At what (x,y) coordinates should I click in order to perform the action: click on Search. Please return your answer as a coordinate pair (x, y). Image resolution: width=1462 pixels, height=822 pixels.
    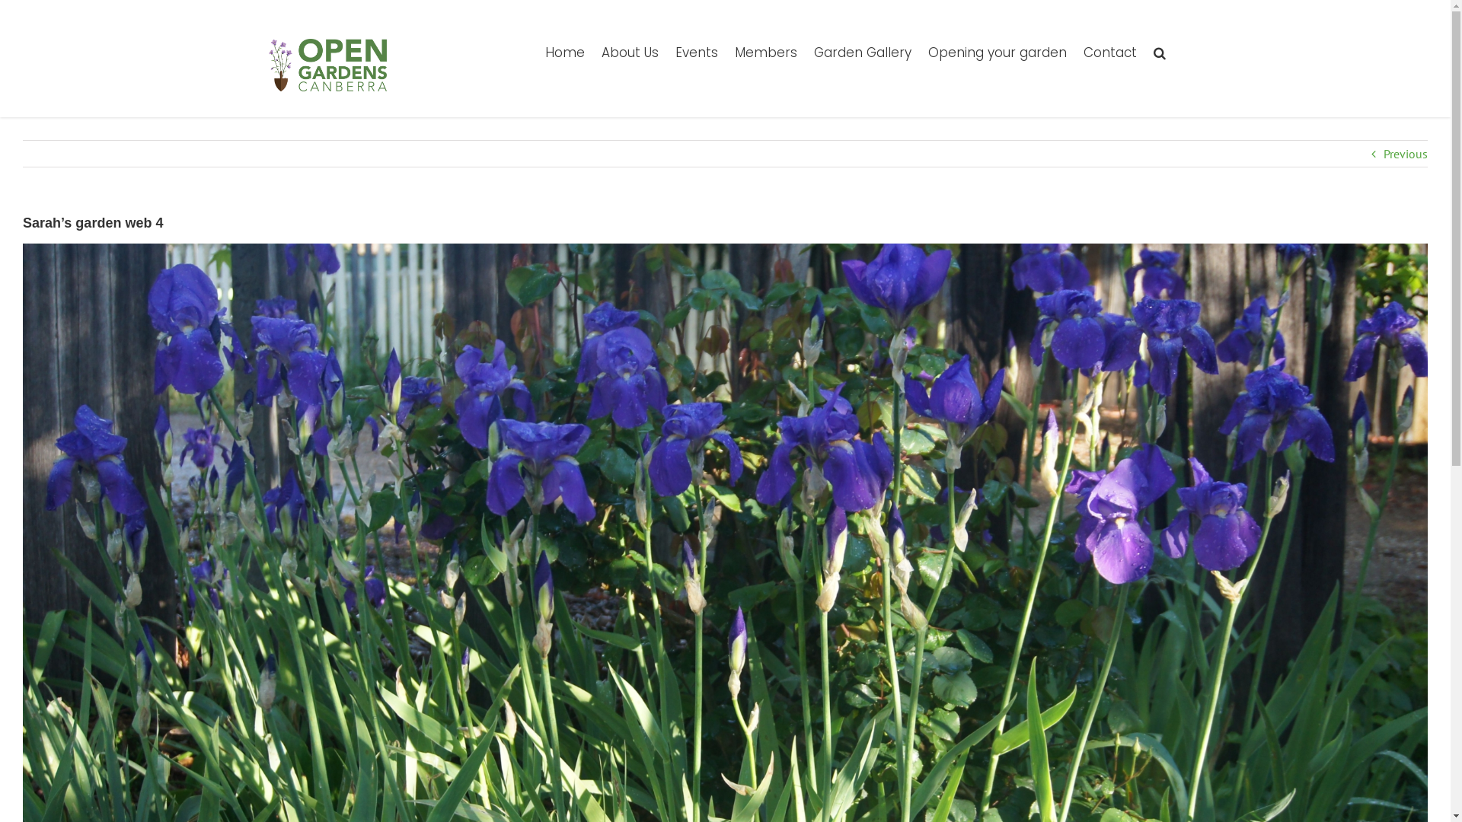
    Looking at the image, I should click on (1159, 52).